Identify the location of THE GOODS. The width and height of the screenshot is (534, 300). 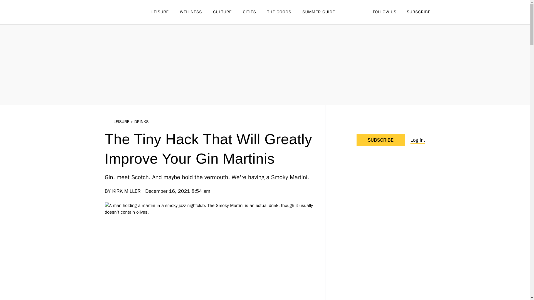
(285, 12).